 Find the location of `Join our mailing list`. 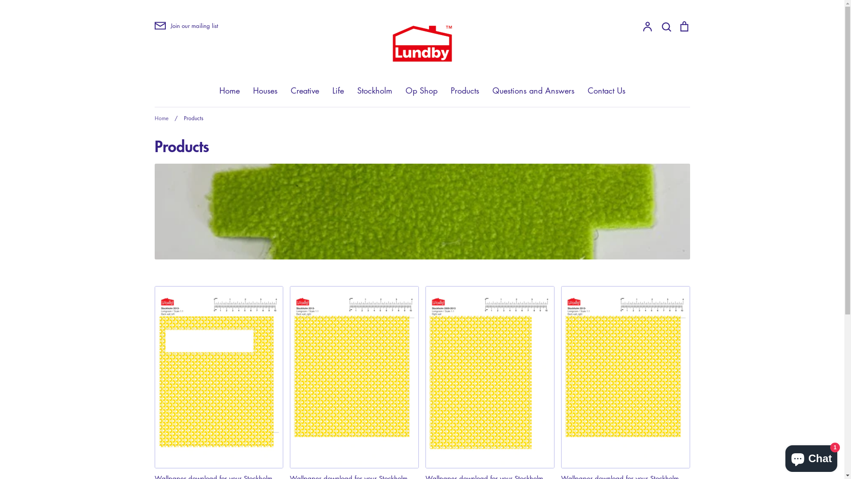

Join our mailing list is located at coordinates (186, 26).